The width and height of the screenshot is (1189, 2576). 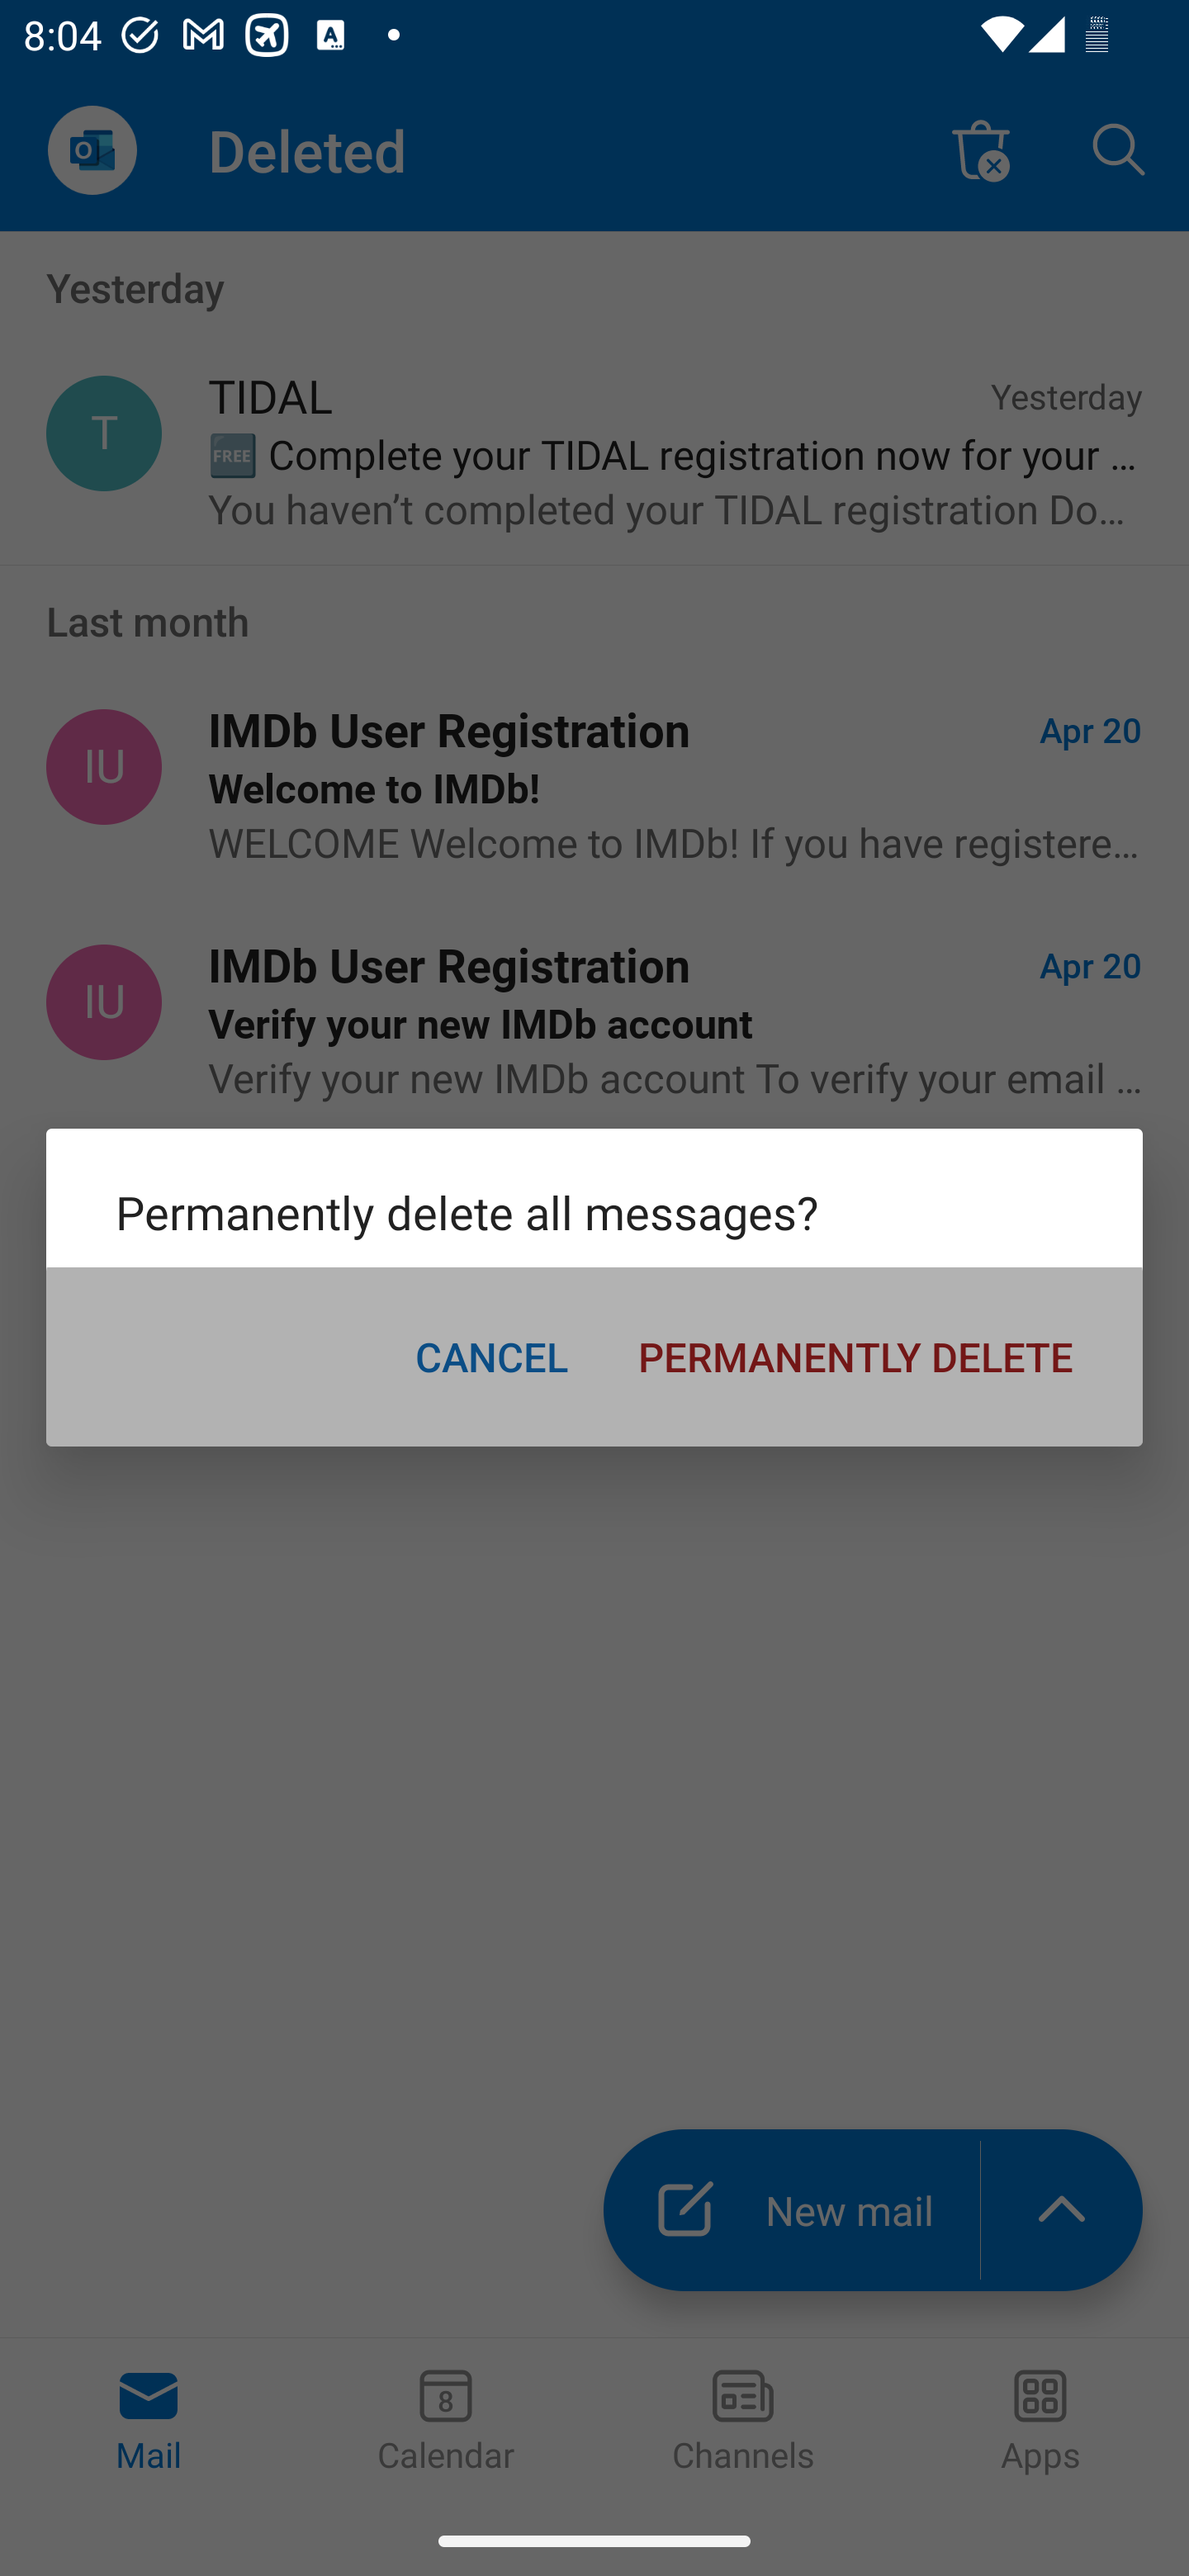 What do you see at coordinates (855, 1356) in the screenshot?
I see `PERMANENTLY DELETE` at bounding box center [855, 1356].